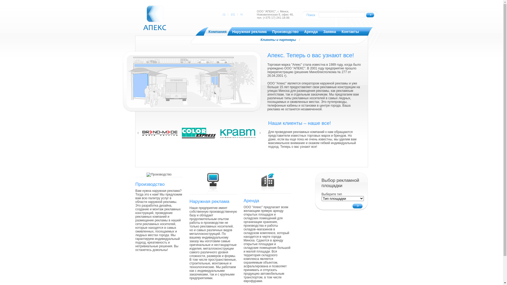 This screenshot has height=285, width=507. Describe the element at coordinates (232, 15) in the screenshot. I see ` ` at that location.